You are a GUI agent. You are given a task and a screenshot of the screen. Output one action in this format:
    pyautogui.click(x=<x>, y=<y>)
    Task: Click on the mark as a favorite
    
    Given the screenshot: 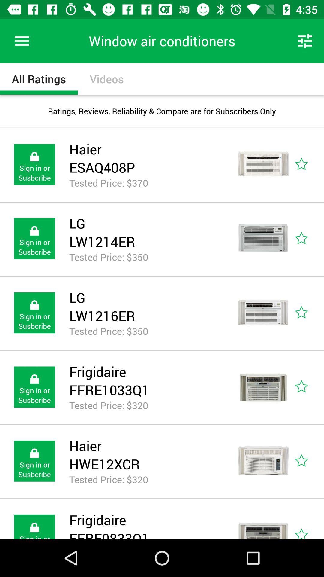 What is the action you would take?
    pyautogui.click(x=308, y=239)
    